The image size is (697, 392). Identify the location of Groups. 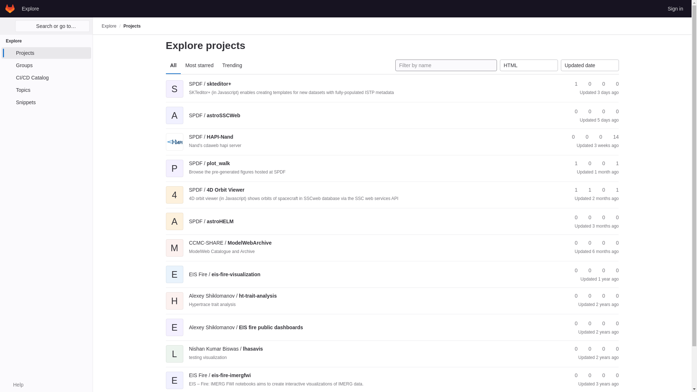
(46, 65).